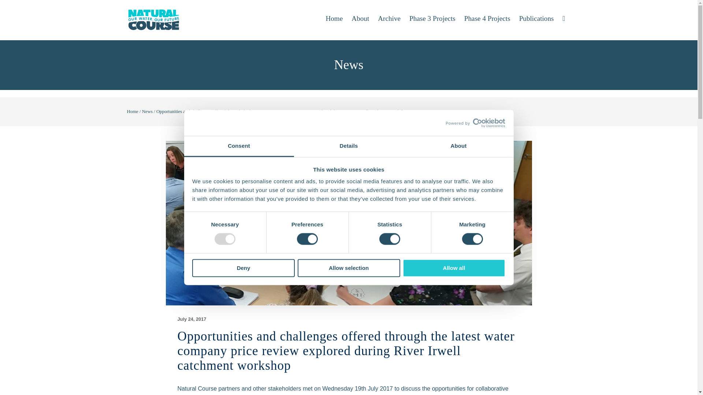  Describe the element at coordinates (349, 268) in the screenshot. I see `Allow selection` at that location.